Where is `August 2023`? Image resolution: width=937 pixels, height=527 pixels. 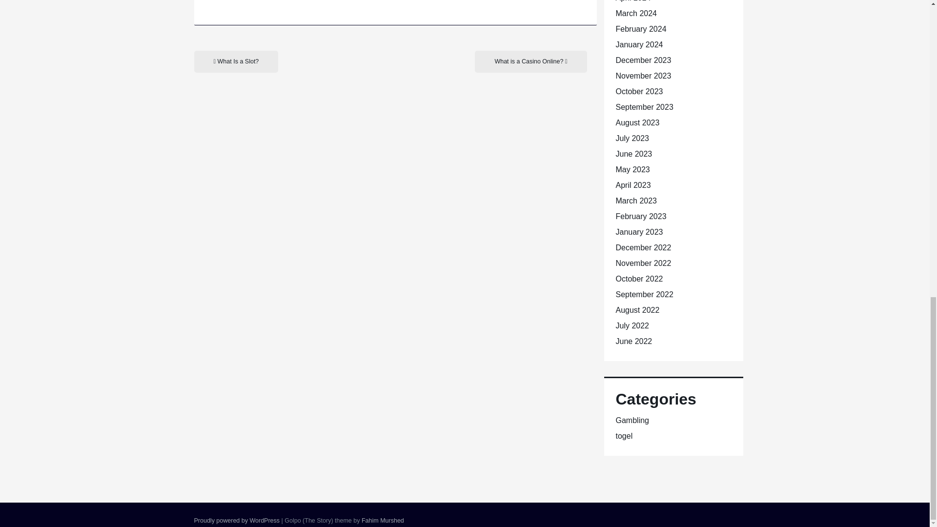
August 2023 is located at coordinates (637, 123).